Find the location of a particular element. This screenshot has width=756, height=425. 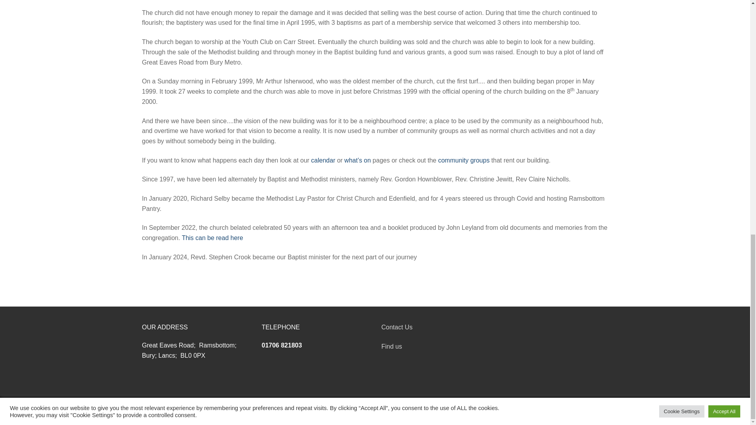

Customify is located at coordinates (302, 410).